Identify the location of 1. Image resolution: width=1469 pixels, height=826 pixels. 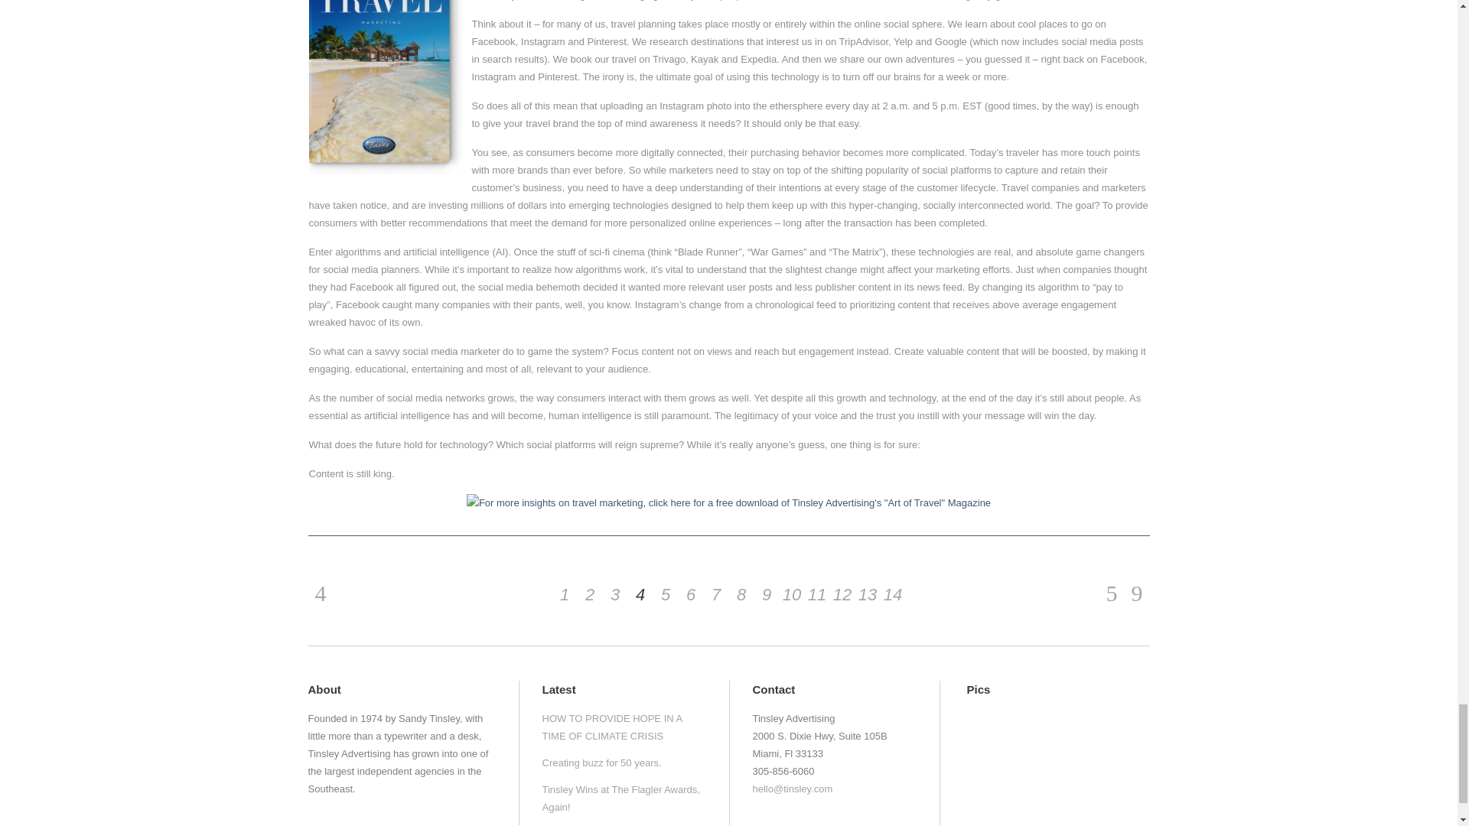
(565, 594).